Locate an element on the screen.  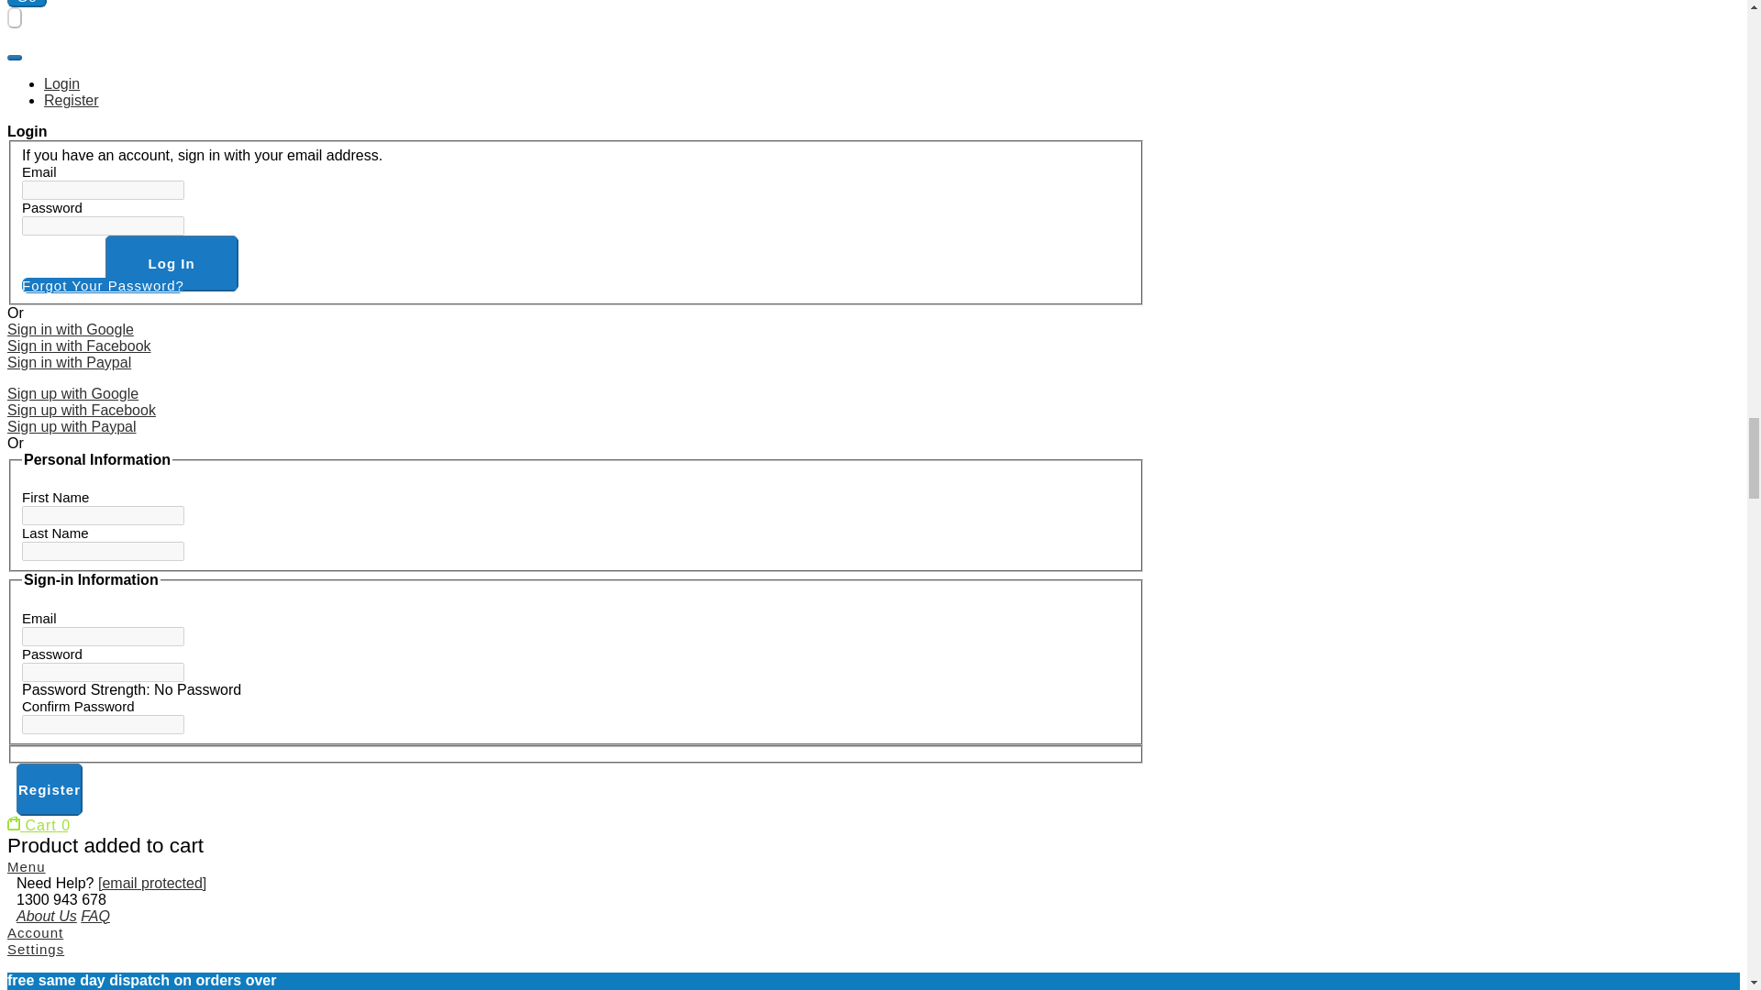
Register is located at coordinates (50, 788).